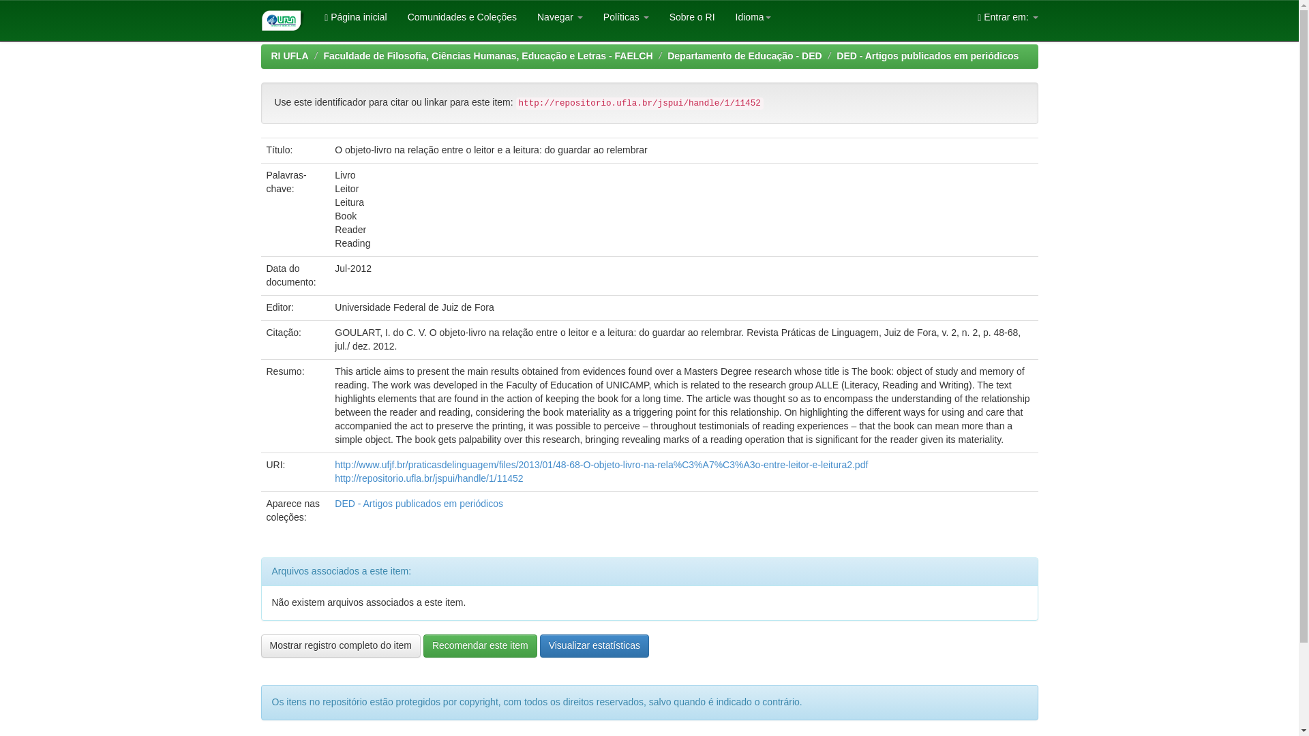 This screenshot has width=1309, height=736. I want to click on Entrar em:, so click(1008, 16).